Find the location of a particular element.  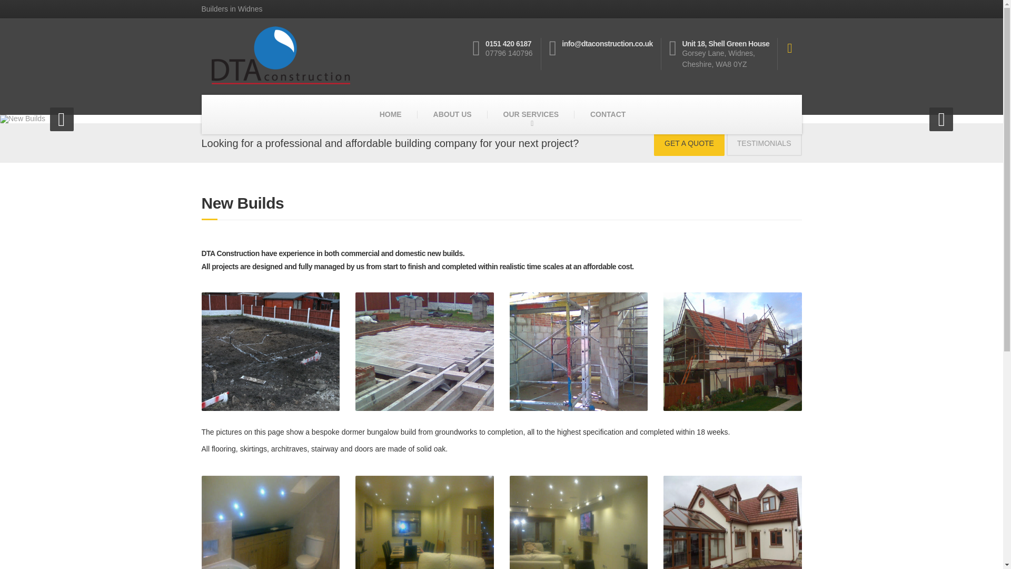

GET A QUOTE is located at coordinates (689, 143).